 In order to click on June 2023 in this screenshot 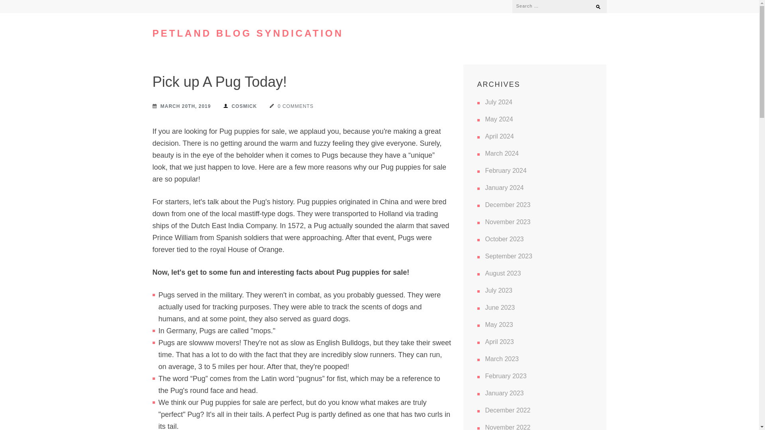, I will do `click(500, 307)`.